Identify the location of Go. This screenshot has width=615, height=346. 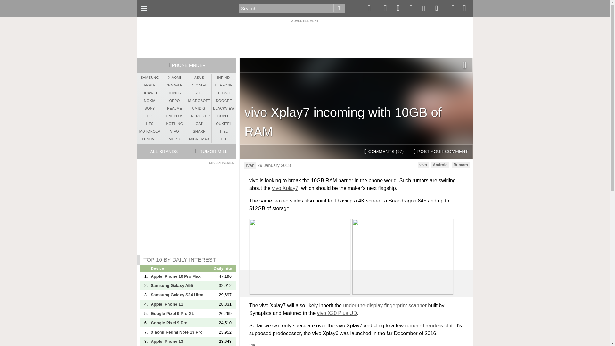
(339, 8).